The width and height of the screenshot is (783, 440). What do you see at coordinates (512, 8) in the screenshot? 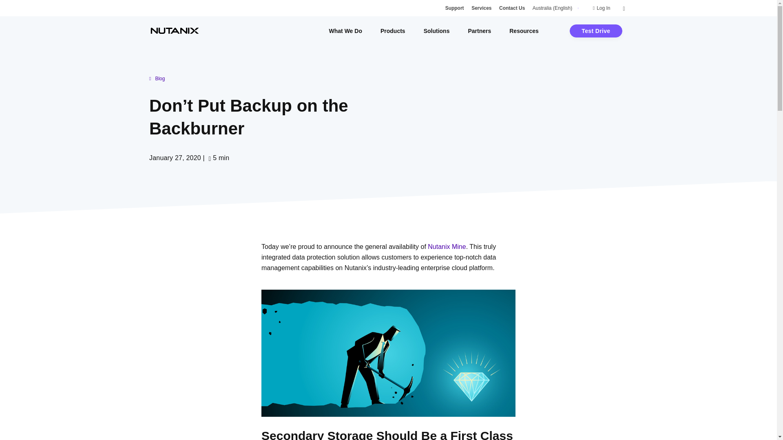
I see `Contact Us` at bounding box center [512, 8].